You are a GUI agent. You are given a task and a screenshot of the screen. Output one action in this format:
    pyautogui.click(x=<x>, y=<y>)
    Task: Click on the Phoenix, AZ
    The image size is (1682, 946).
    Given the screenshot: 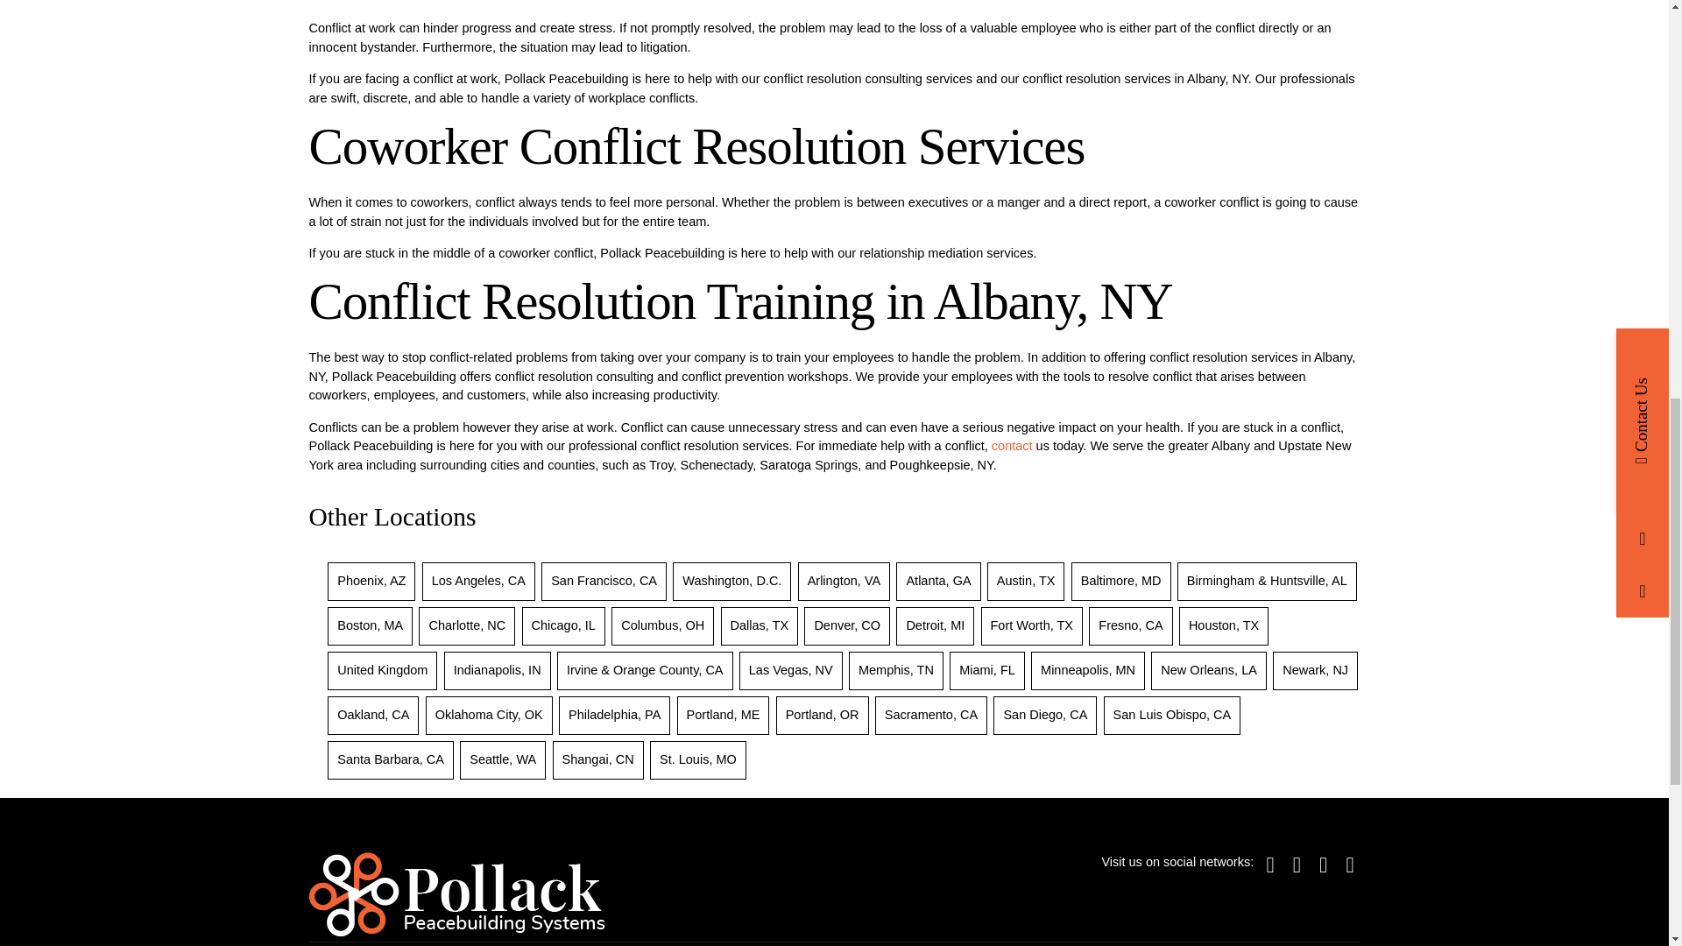 What is the action you would take?
    pyautogui.click(x=371, y=580)
    